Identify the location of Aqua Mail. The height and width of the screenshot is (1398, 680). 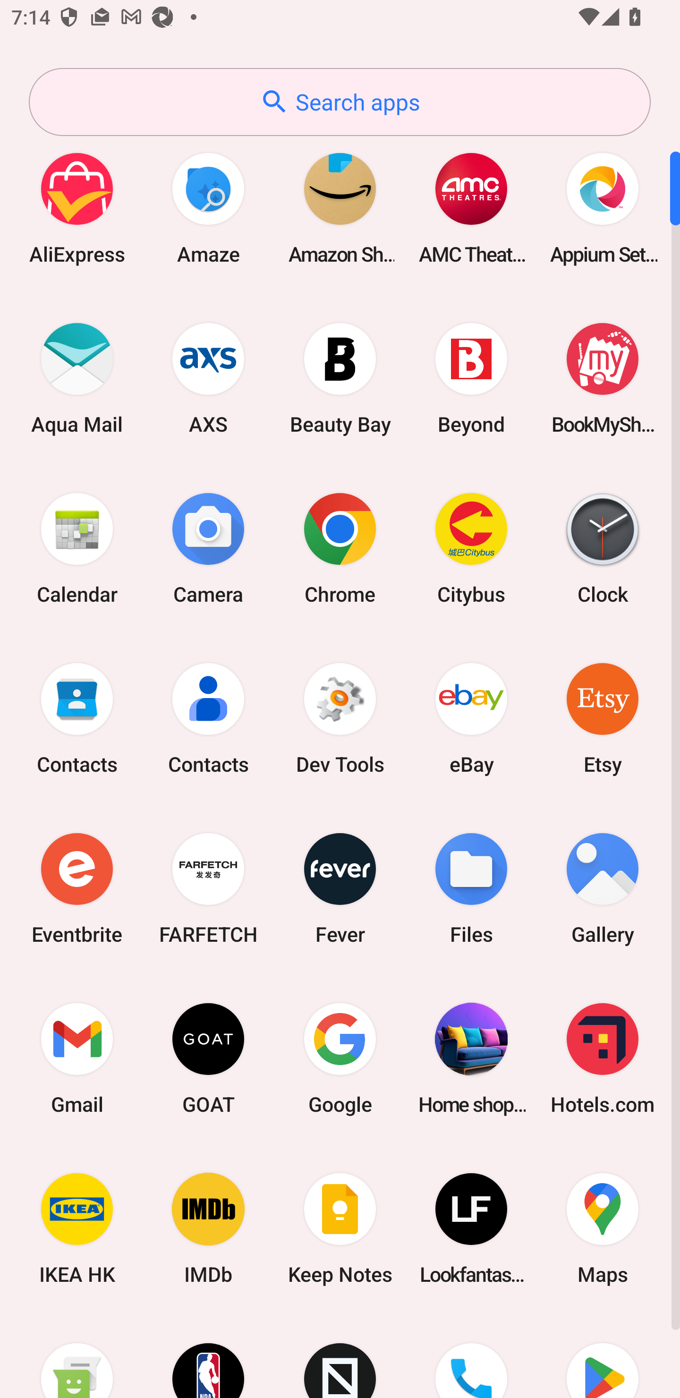
(77, 378).